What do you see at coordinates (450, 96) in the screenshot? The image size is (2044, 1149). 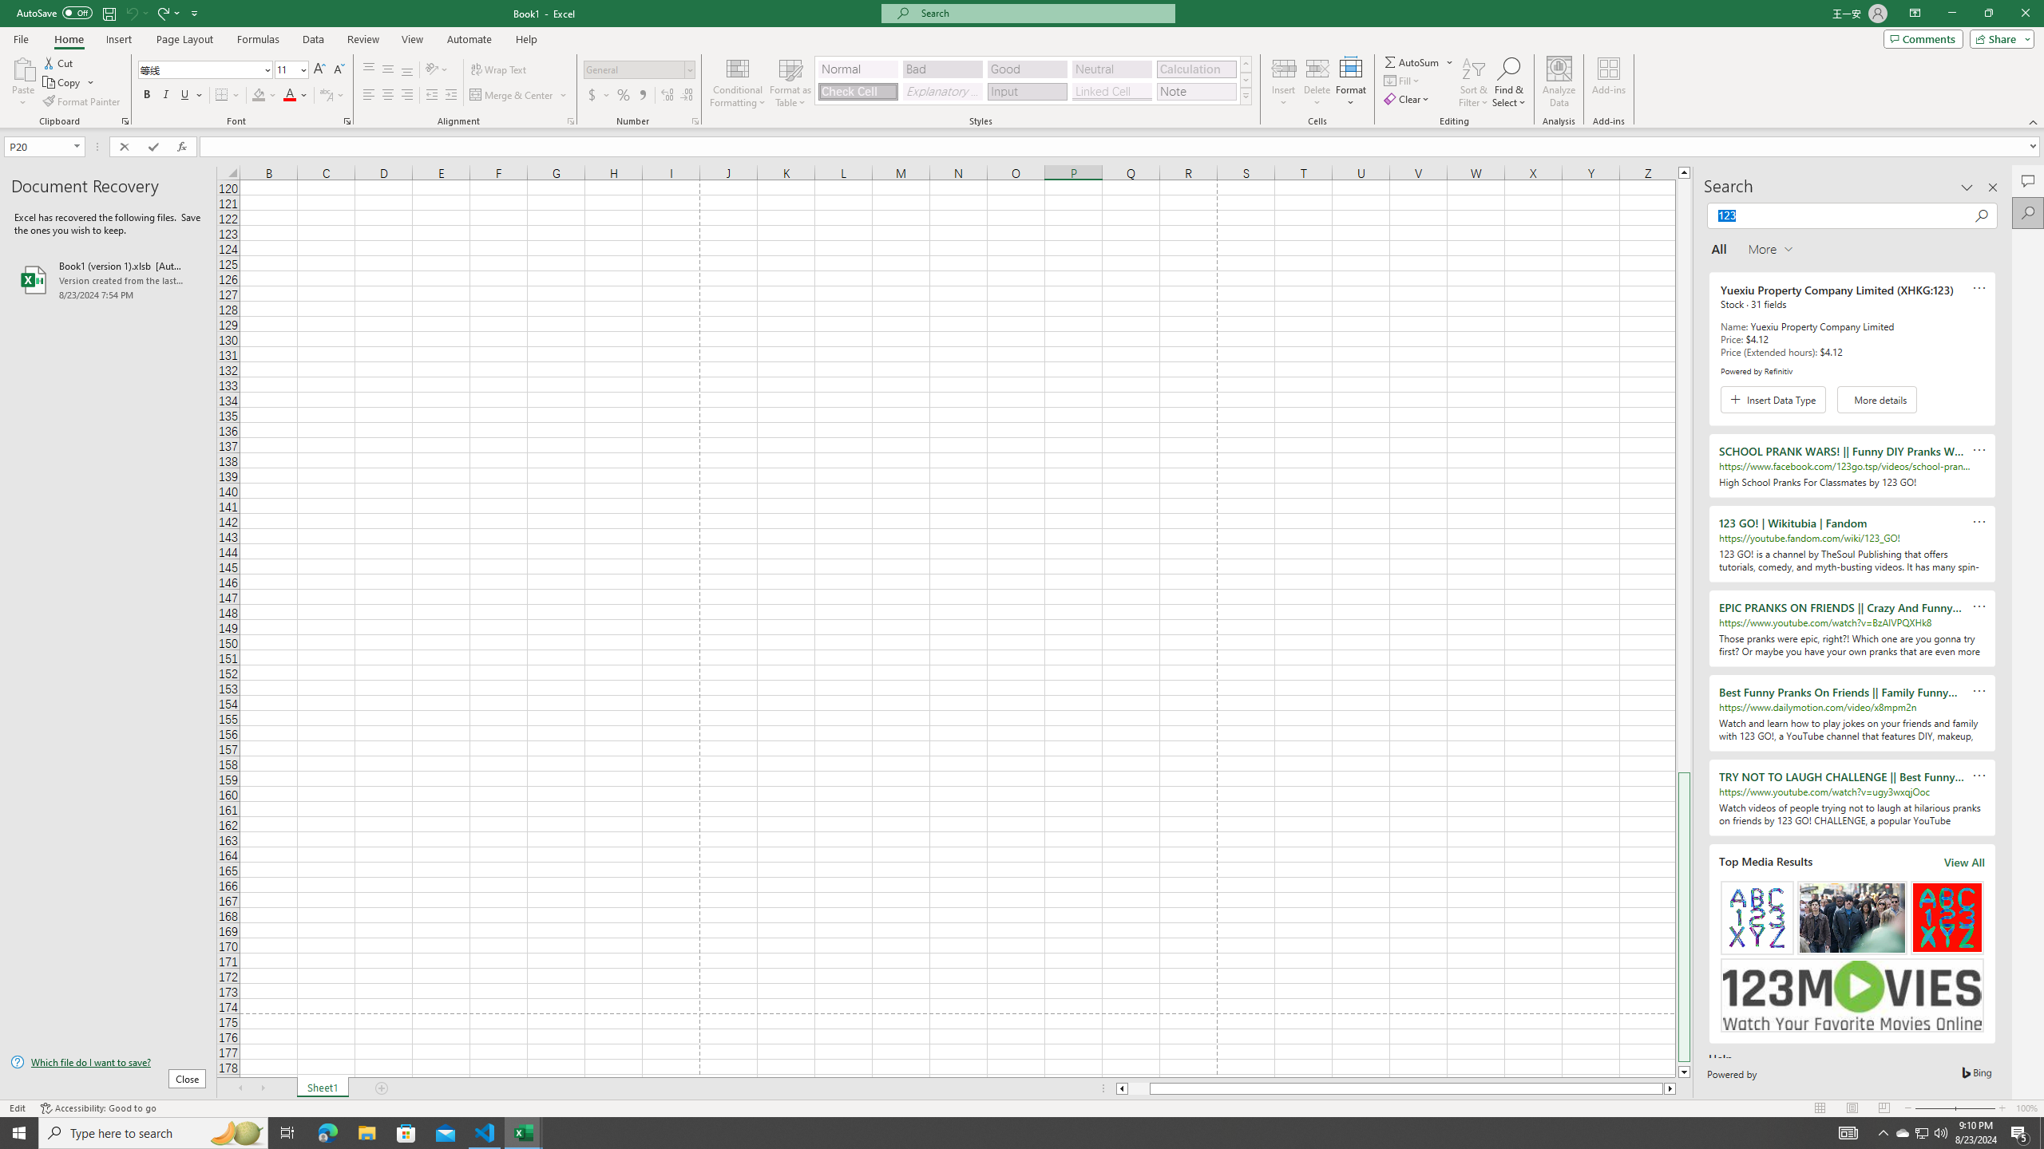 I see `Increase Indent` at bounding box center [450, 96].